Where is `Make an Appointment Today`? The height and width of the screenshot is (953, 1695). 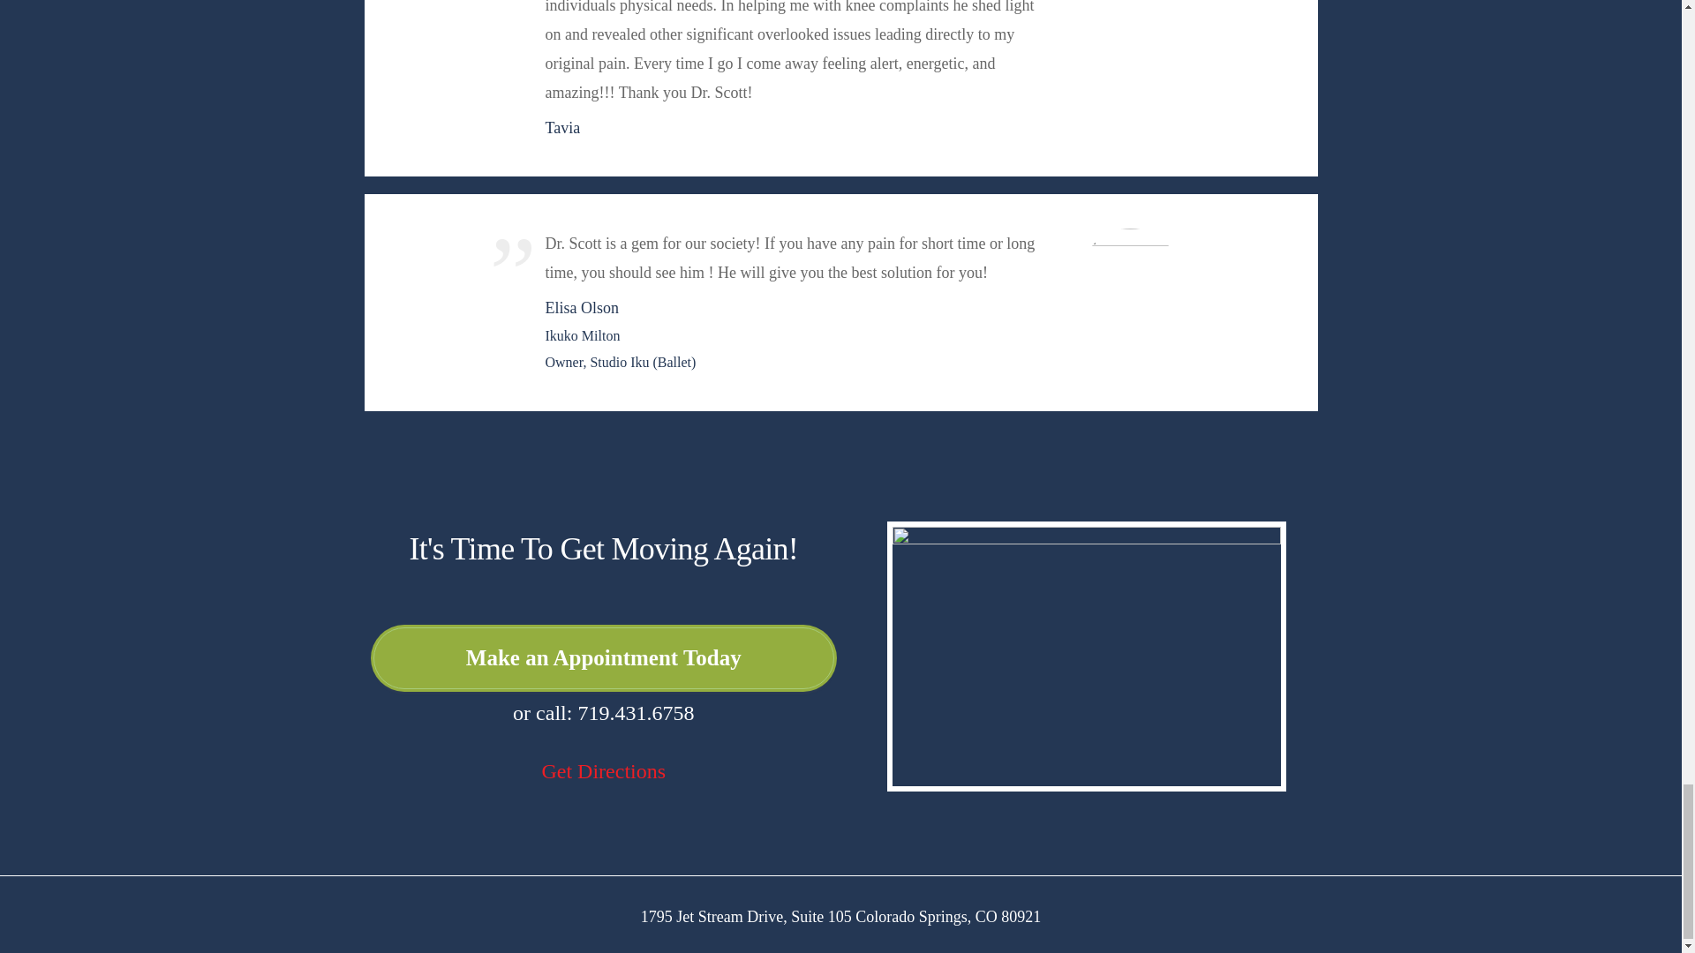 Make an Appointment Today is located at coordinates (603, 657).